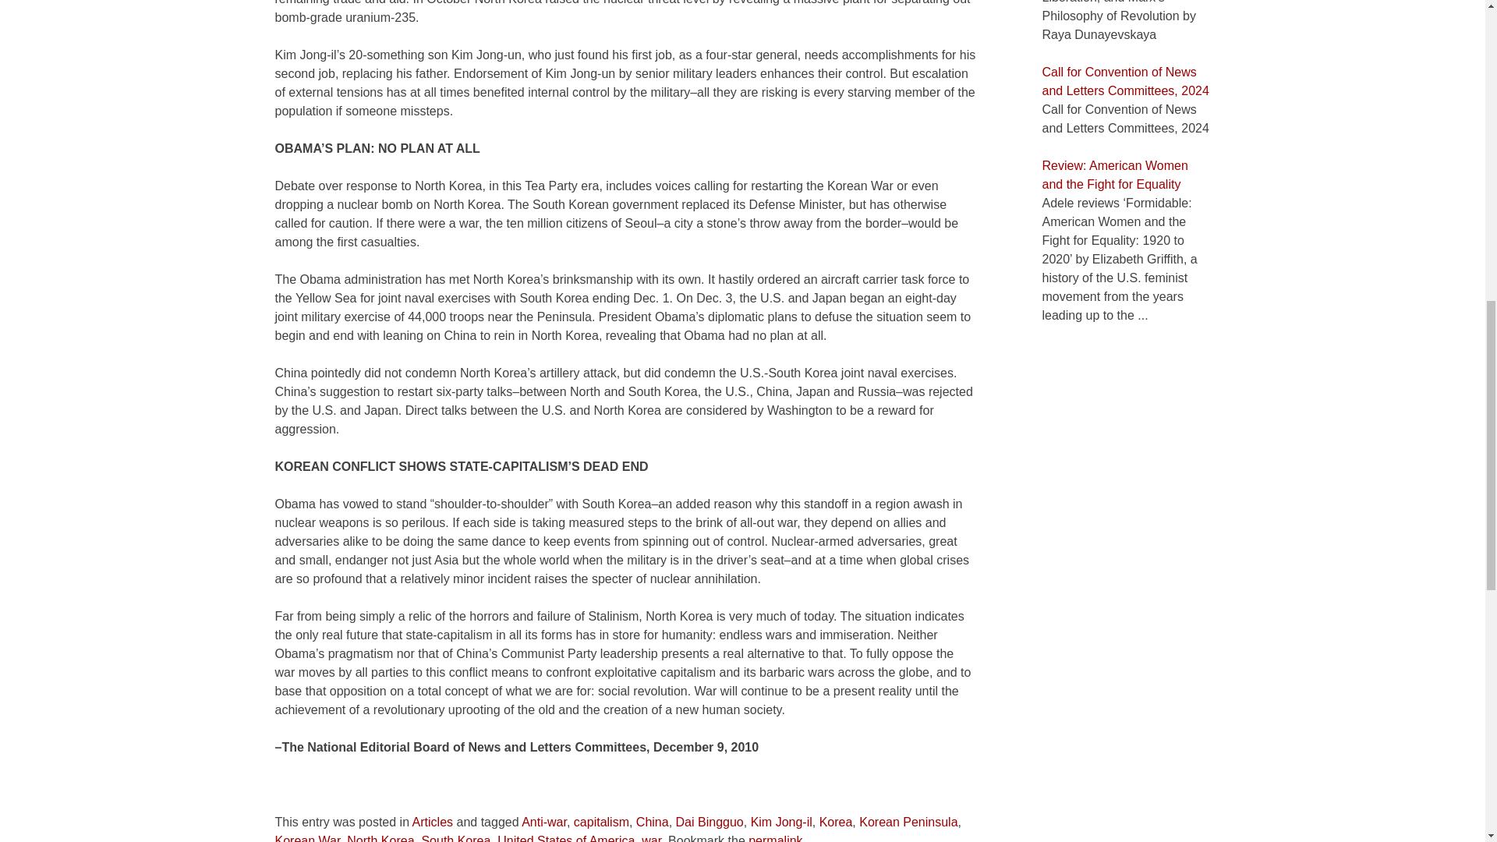 The width and height of the screenshot is (1497, 842). I want to click on China, so click(653, 822).